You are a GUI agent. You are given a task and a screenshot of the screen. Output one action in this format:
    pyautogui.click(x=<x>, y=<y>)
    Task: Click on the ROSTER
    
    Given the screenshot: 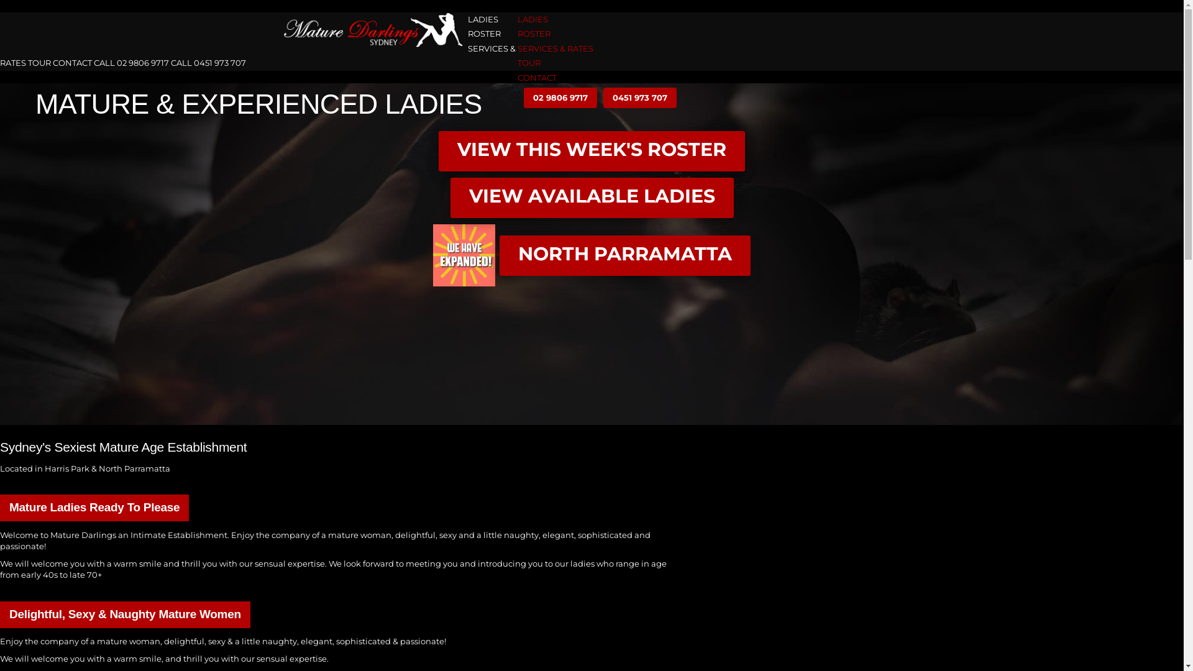 What is the action you would take?
    pyautogui.click(x=533, y=34)
    